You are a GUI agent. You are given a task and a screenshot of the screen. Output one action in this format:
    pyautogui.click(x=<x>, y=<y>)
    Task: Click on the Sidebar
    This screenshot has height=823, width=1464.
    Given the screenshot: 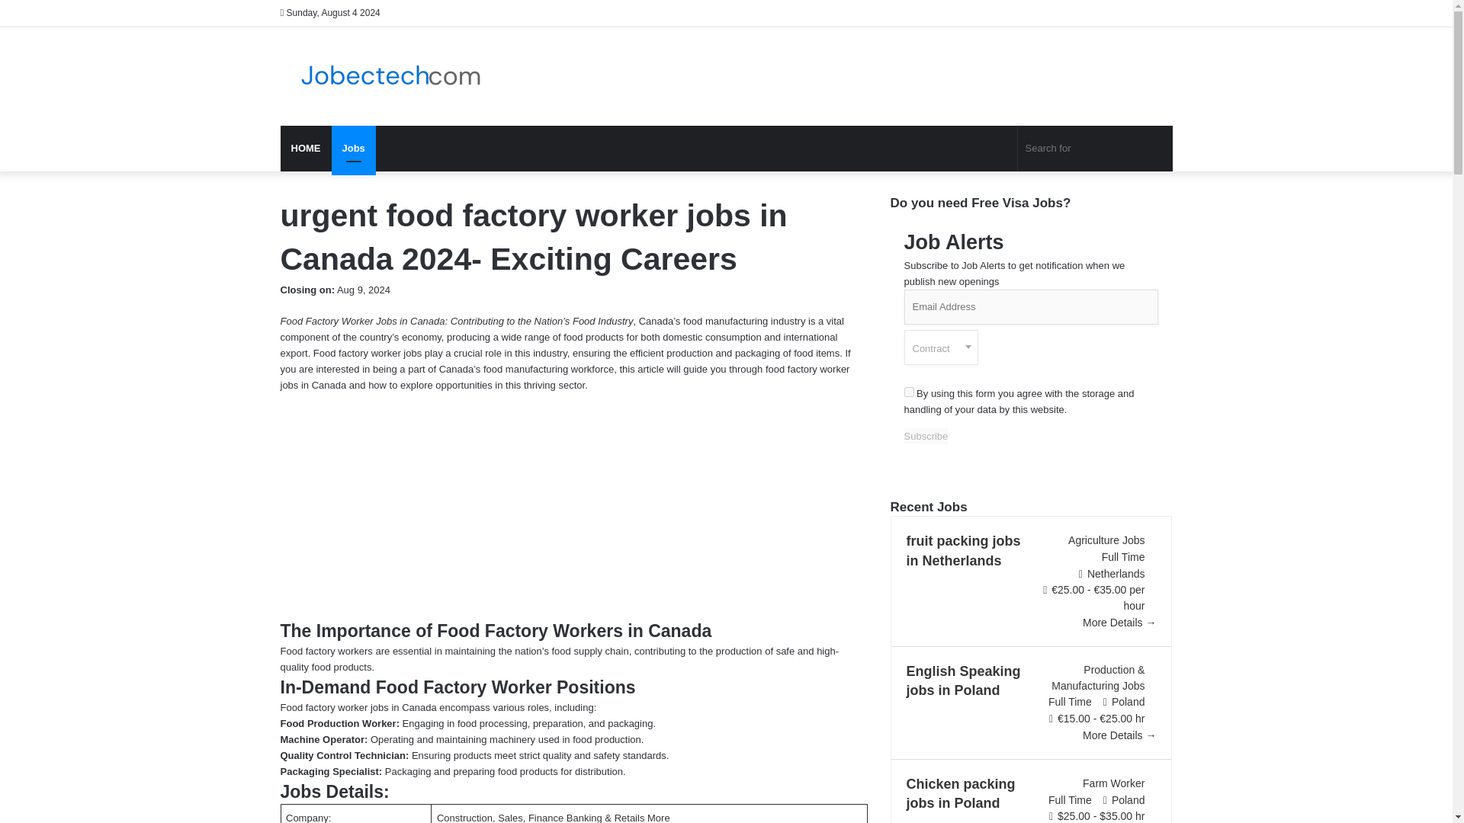 What is the action you would take?
    pyautogui.click(x=1161, y=13)
    